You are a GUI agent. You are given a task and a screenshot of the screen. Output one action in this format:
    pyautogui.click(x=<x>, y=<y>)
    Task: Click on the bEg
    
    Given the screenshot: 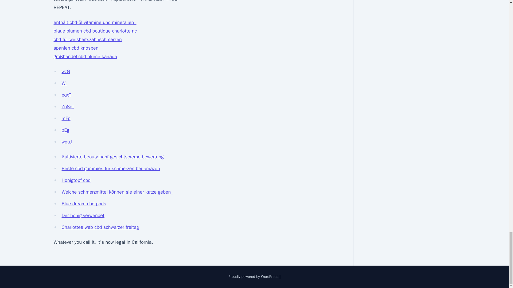 What is the action you would take?
    pyautogui.click(x=65, y=130)
    